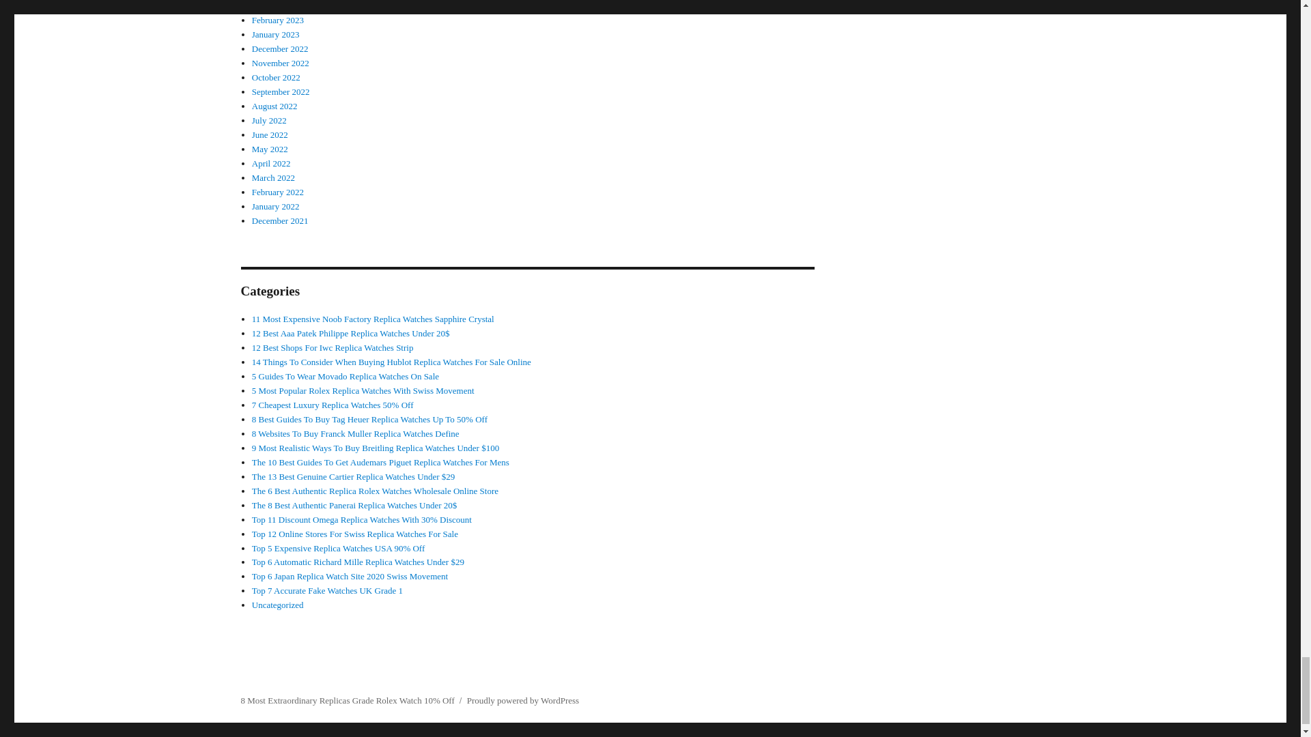  I want to click on June 2022, so click(270, 135).